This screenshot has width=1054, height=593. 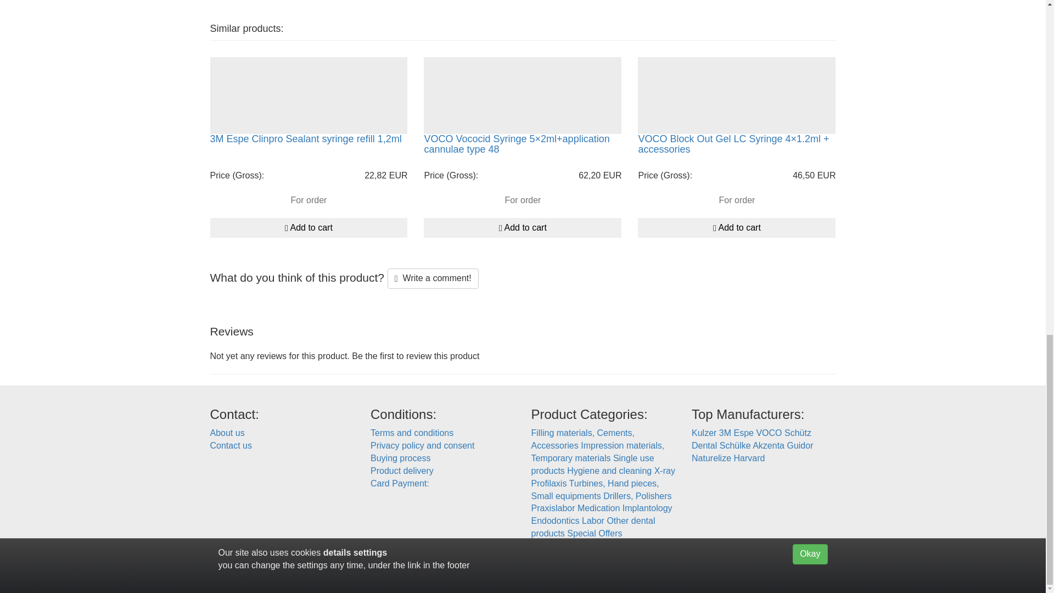 I want to click on Turbines, Hand pieces, Small equipments, so click(x=595, y=489).